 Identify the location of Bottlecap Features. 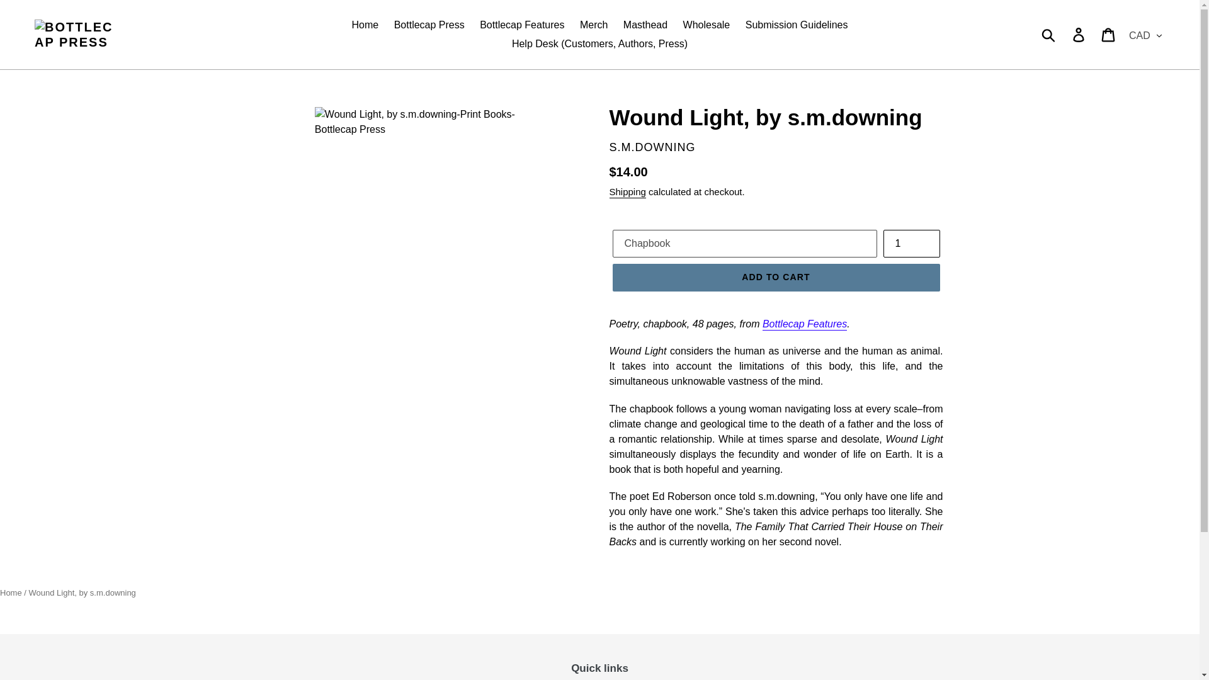
(522, 25).